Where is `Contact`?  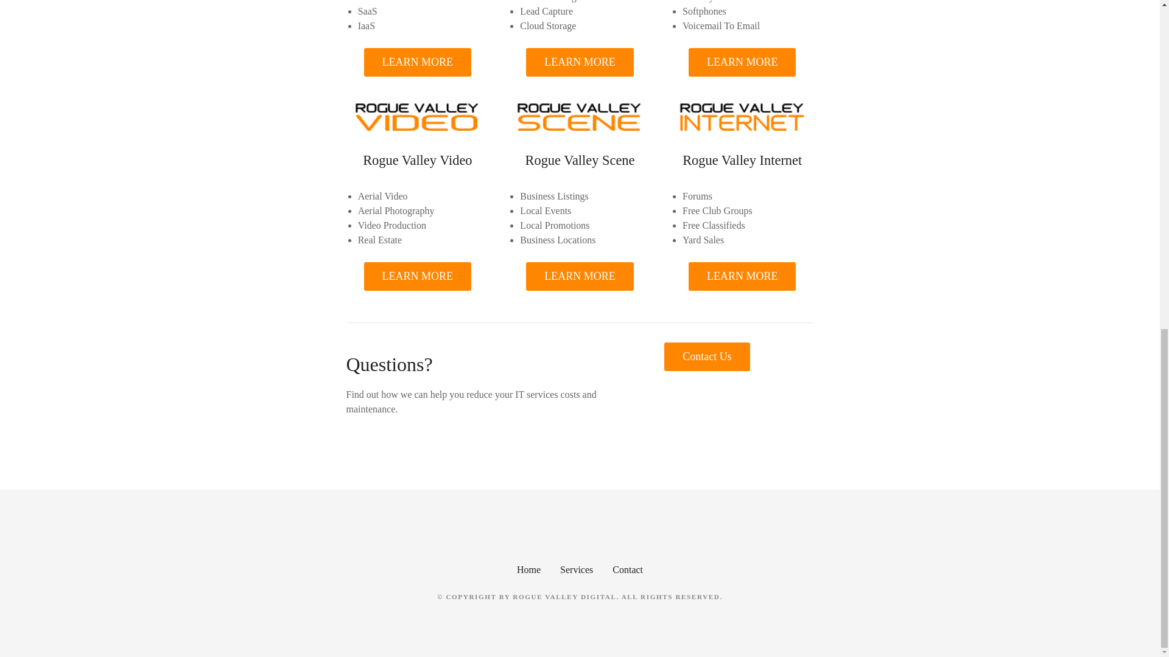 Contact is located at coordinates (628, 568).